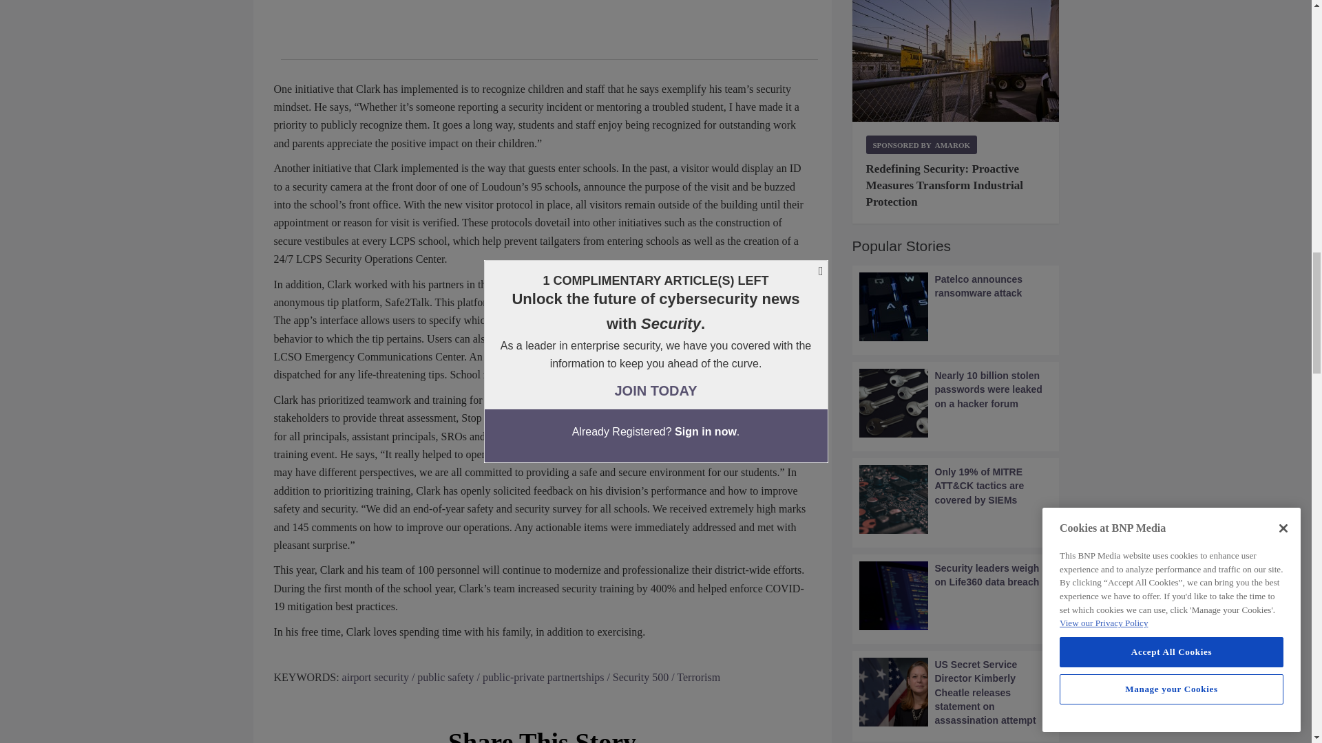 The width and height of the screenshot is (1322, 743). I want to click on Security leaders weigh in on Life360 data breach, so click(956, 596).